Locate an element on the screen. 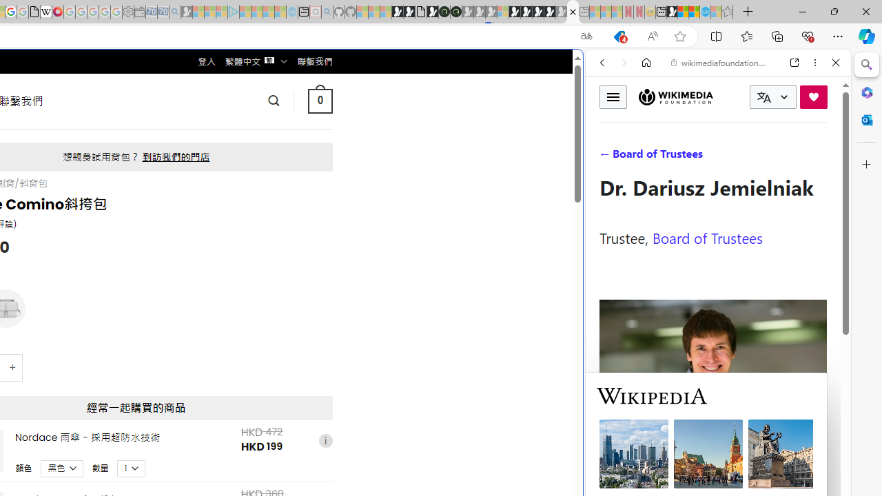 The height and width of the screenshot is (496, 882). Services - Maintenance | Sky Blue Bikes - Sky Blue Bikes is located at coordinates (705, 12).